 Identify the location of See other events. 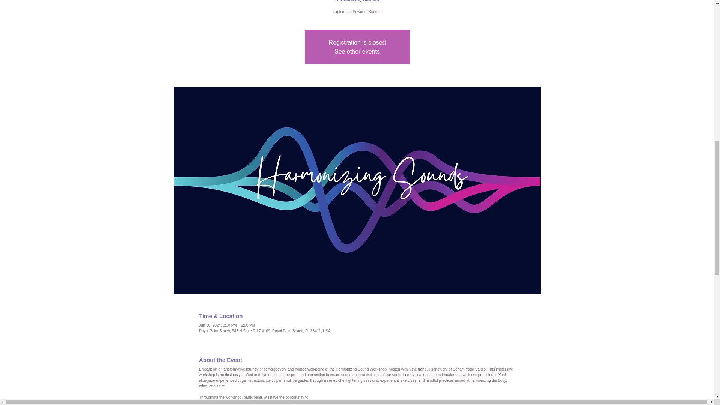
(357, 51).